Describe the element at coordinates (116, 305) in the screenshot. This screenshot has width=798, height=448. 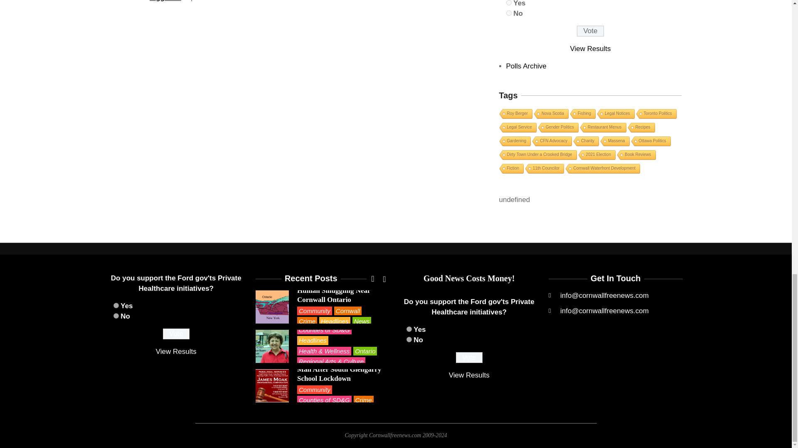
I see `1776` at that location.